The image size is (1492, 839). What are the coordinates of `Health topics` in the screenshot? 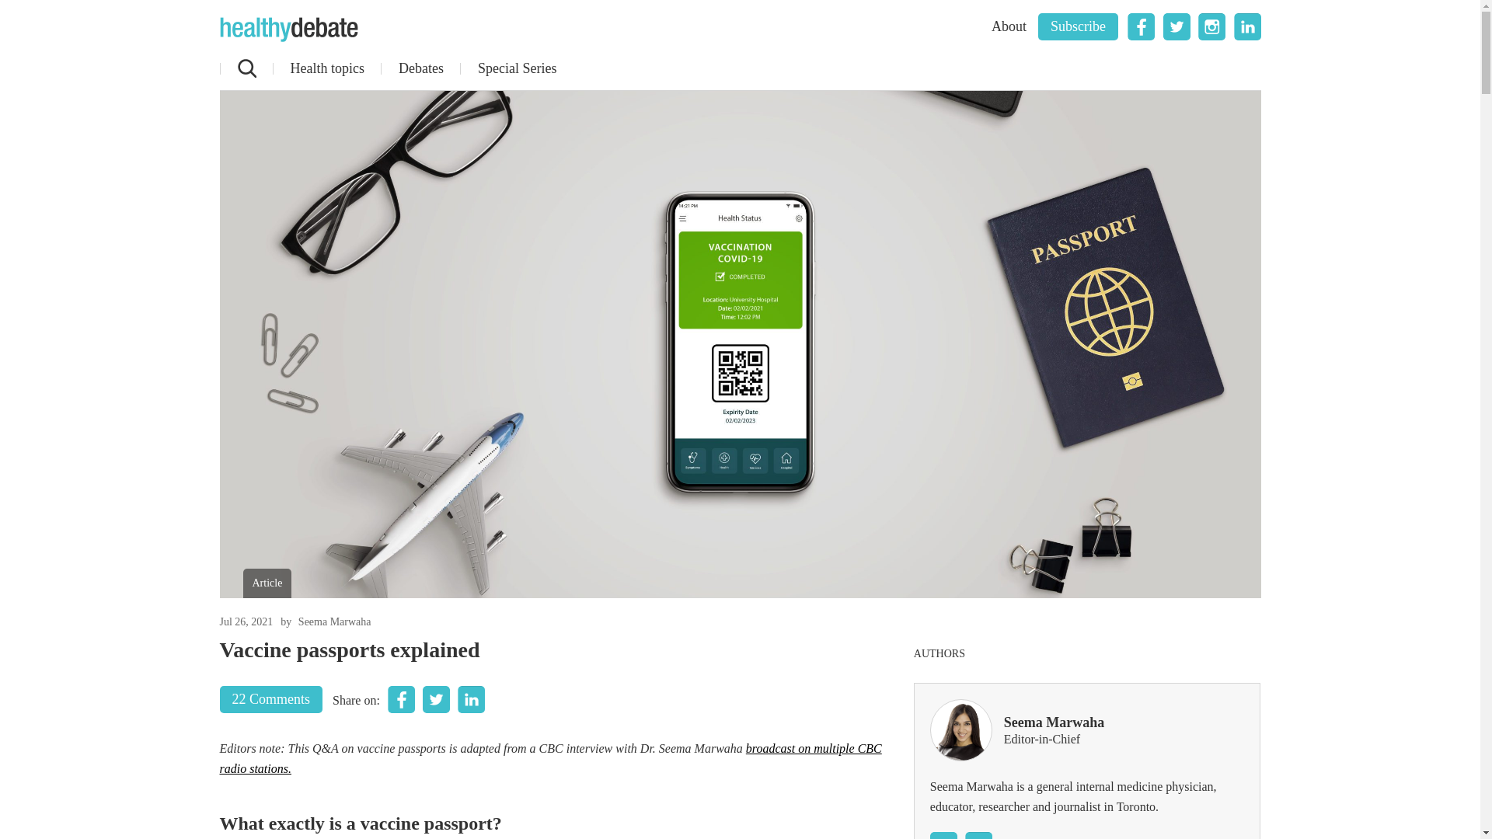 It's located at (326, 68).